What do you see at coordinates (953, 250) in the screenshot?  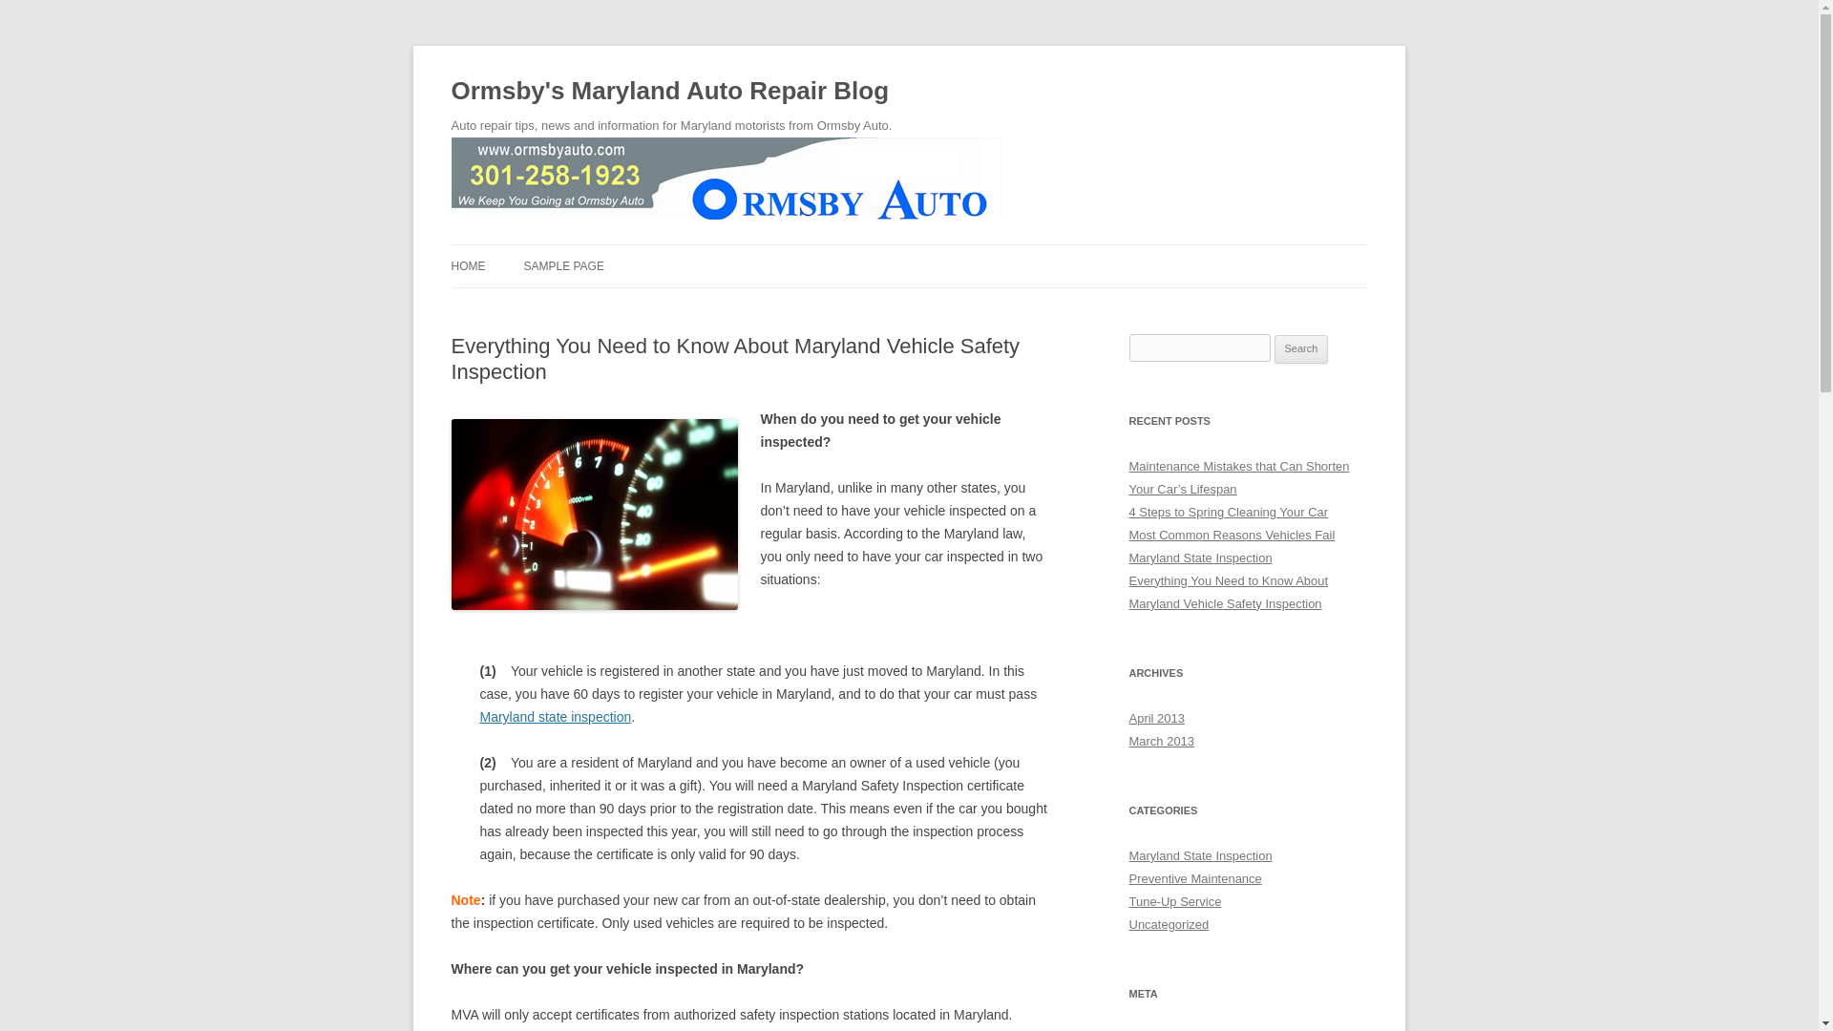 I see `Skip to content` at bounding box center [953, 250].